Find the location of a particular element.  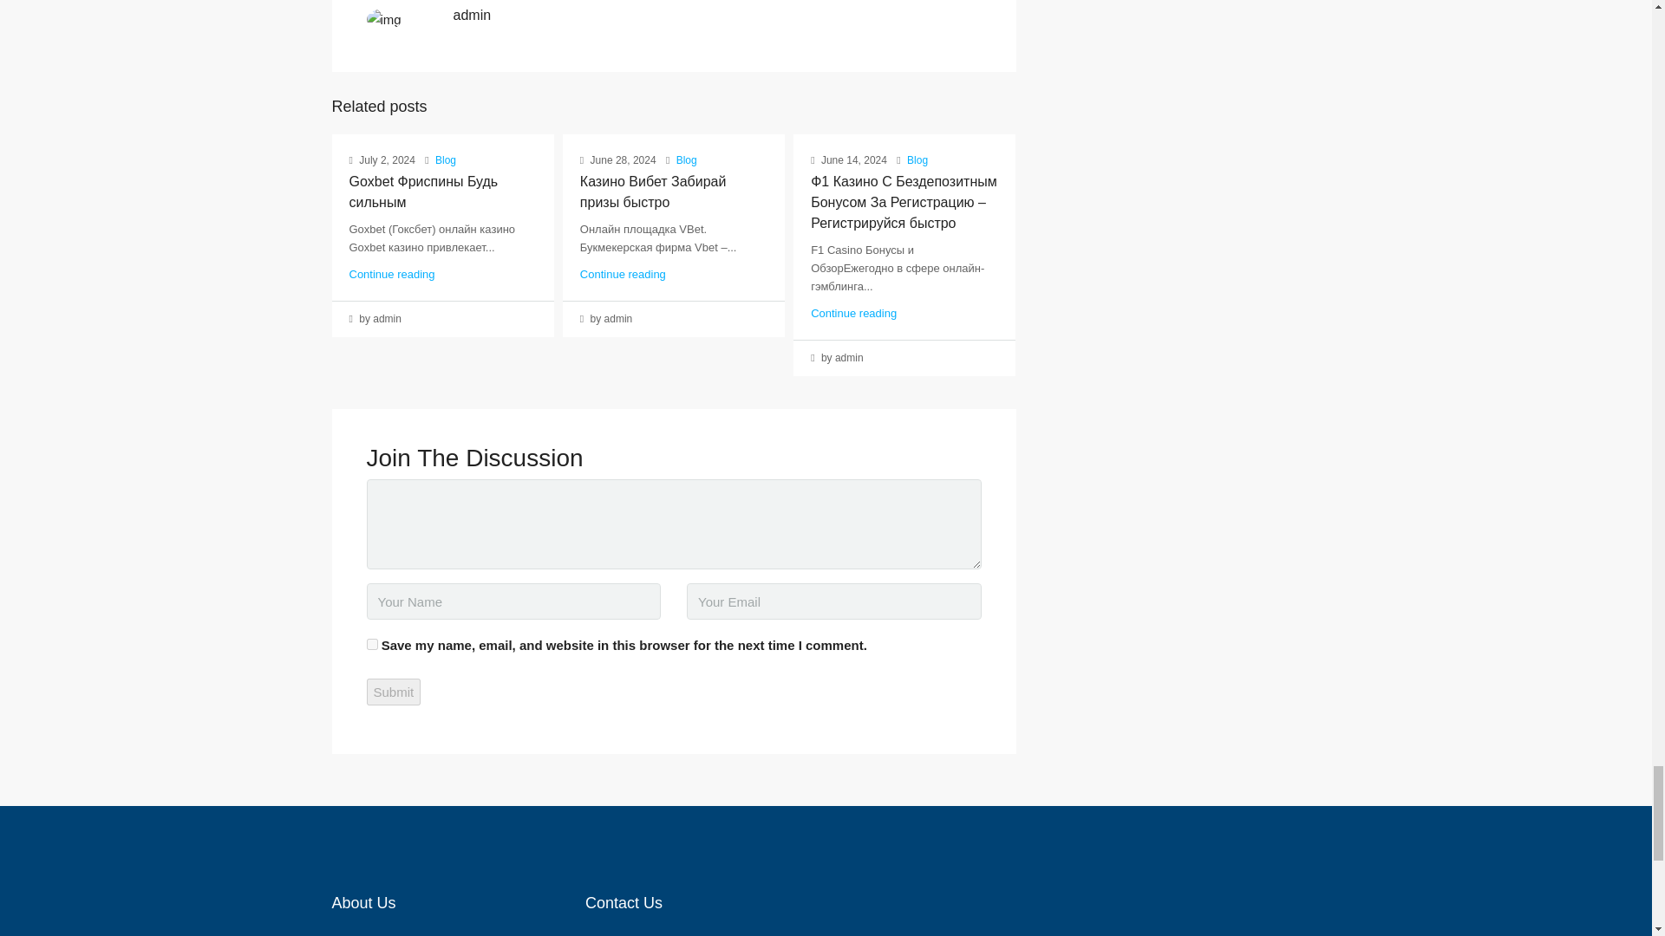

Submit is located at coordinates (394, 692).